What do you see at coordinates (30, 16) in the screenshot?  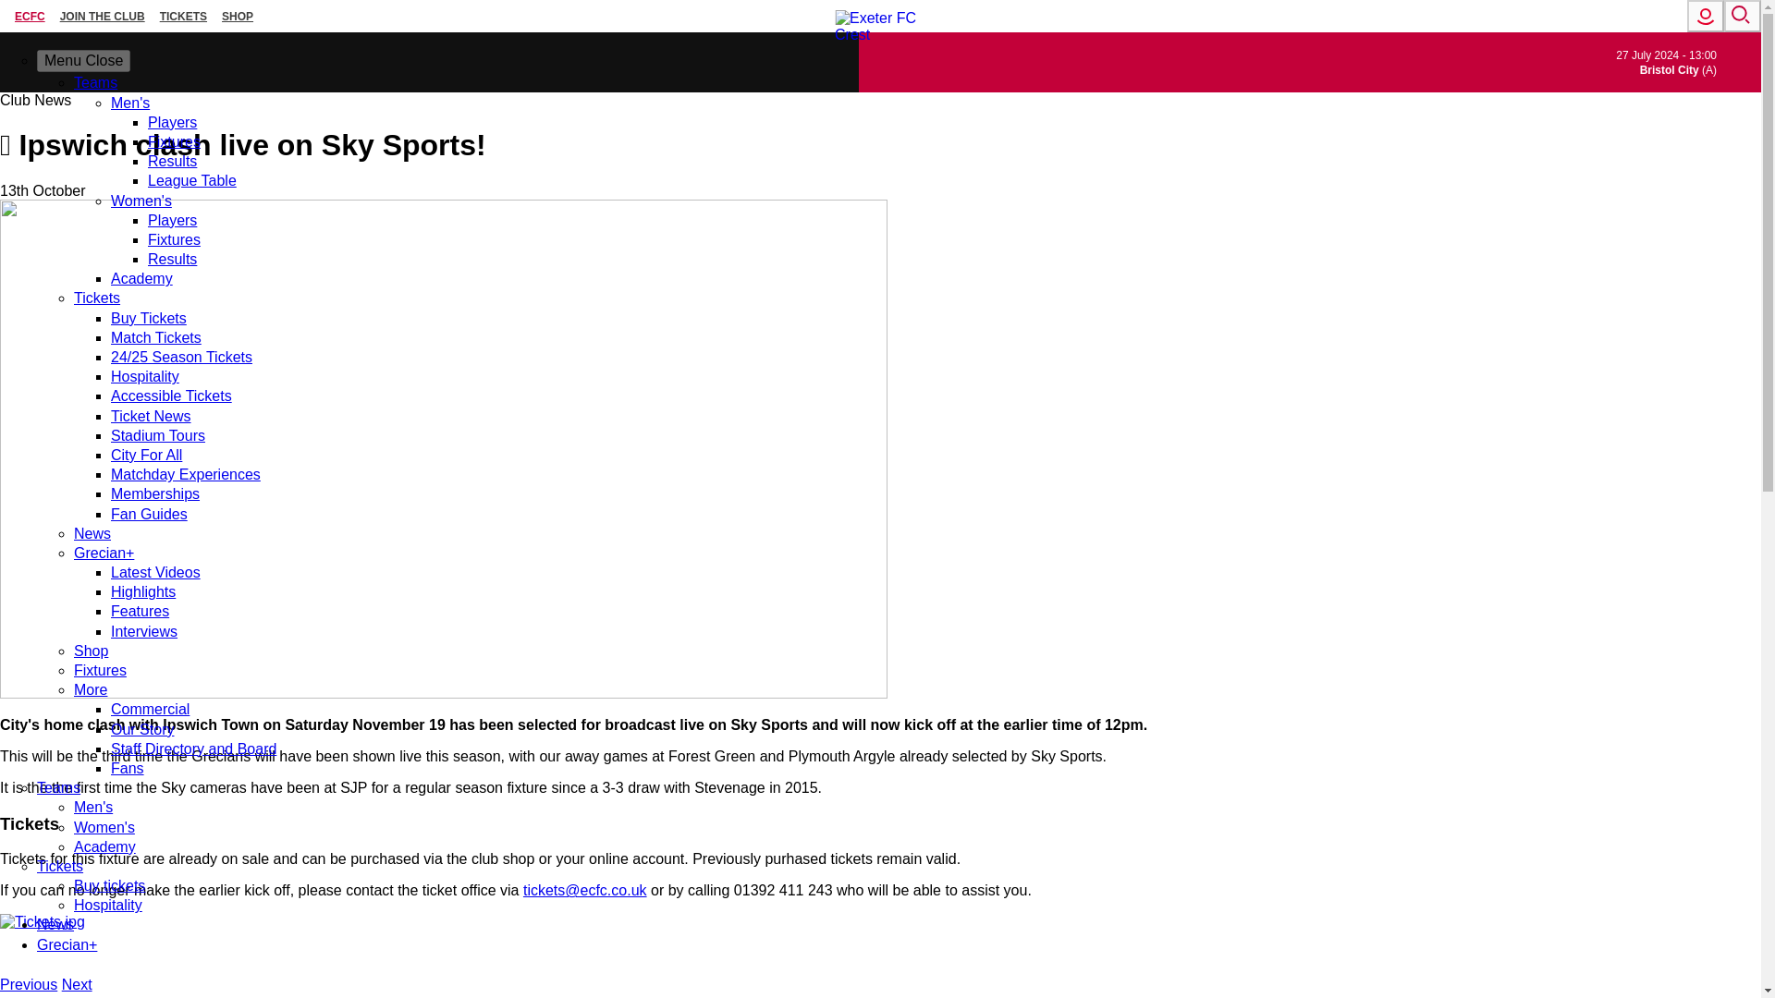 I see `ECFC` at bounding box center [30, 16].